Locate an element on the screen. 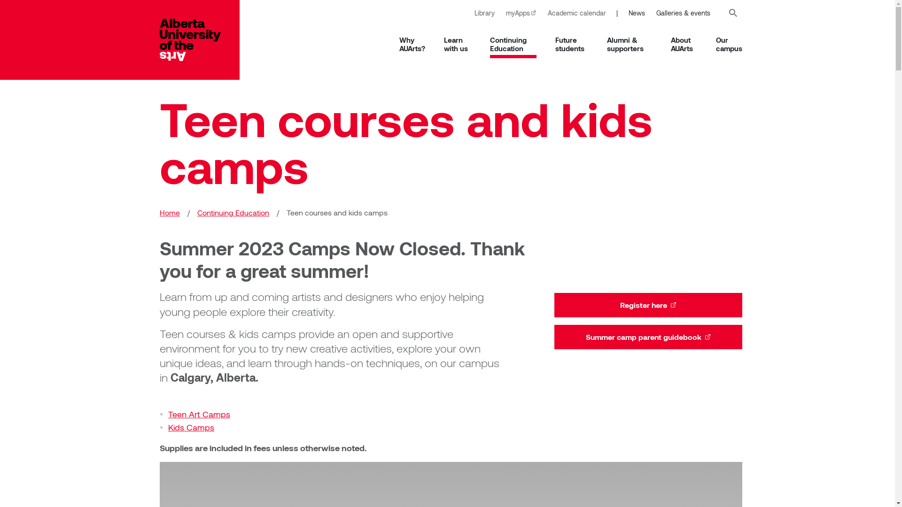  Future students is located at coordinates (572, 44).